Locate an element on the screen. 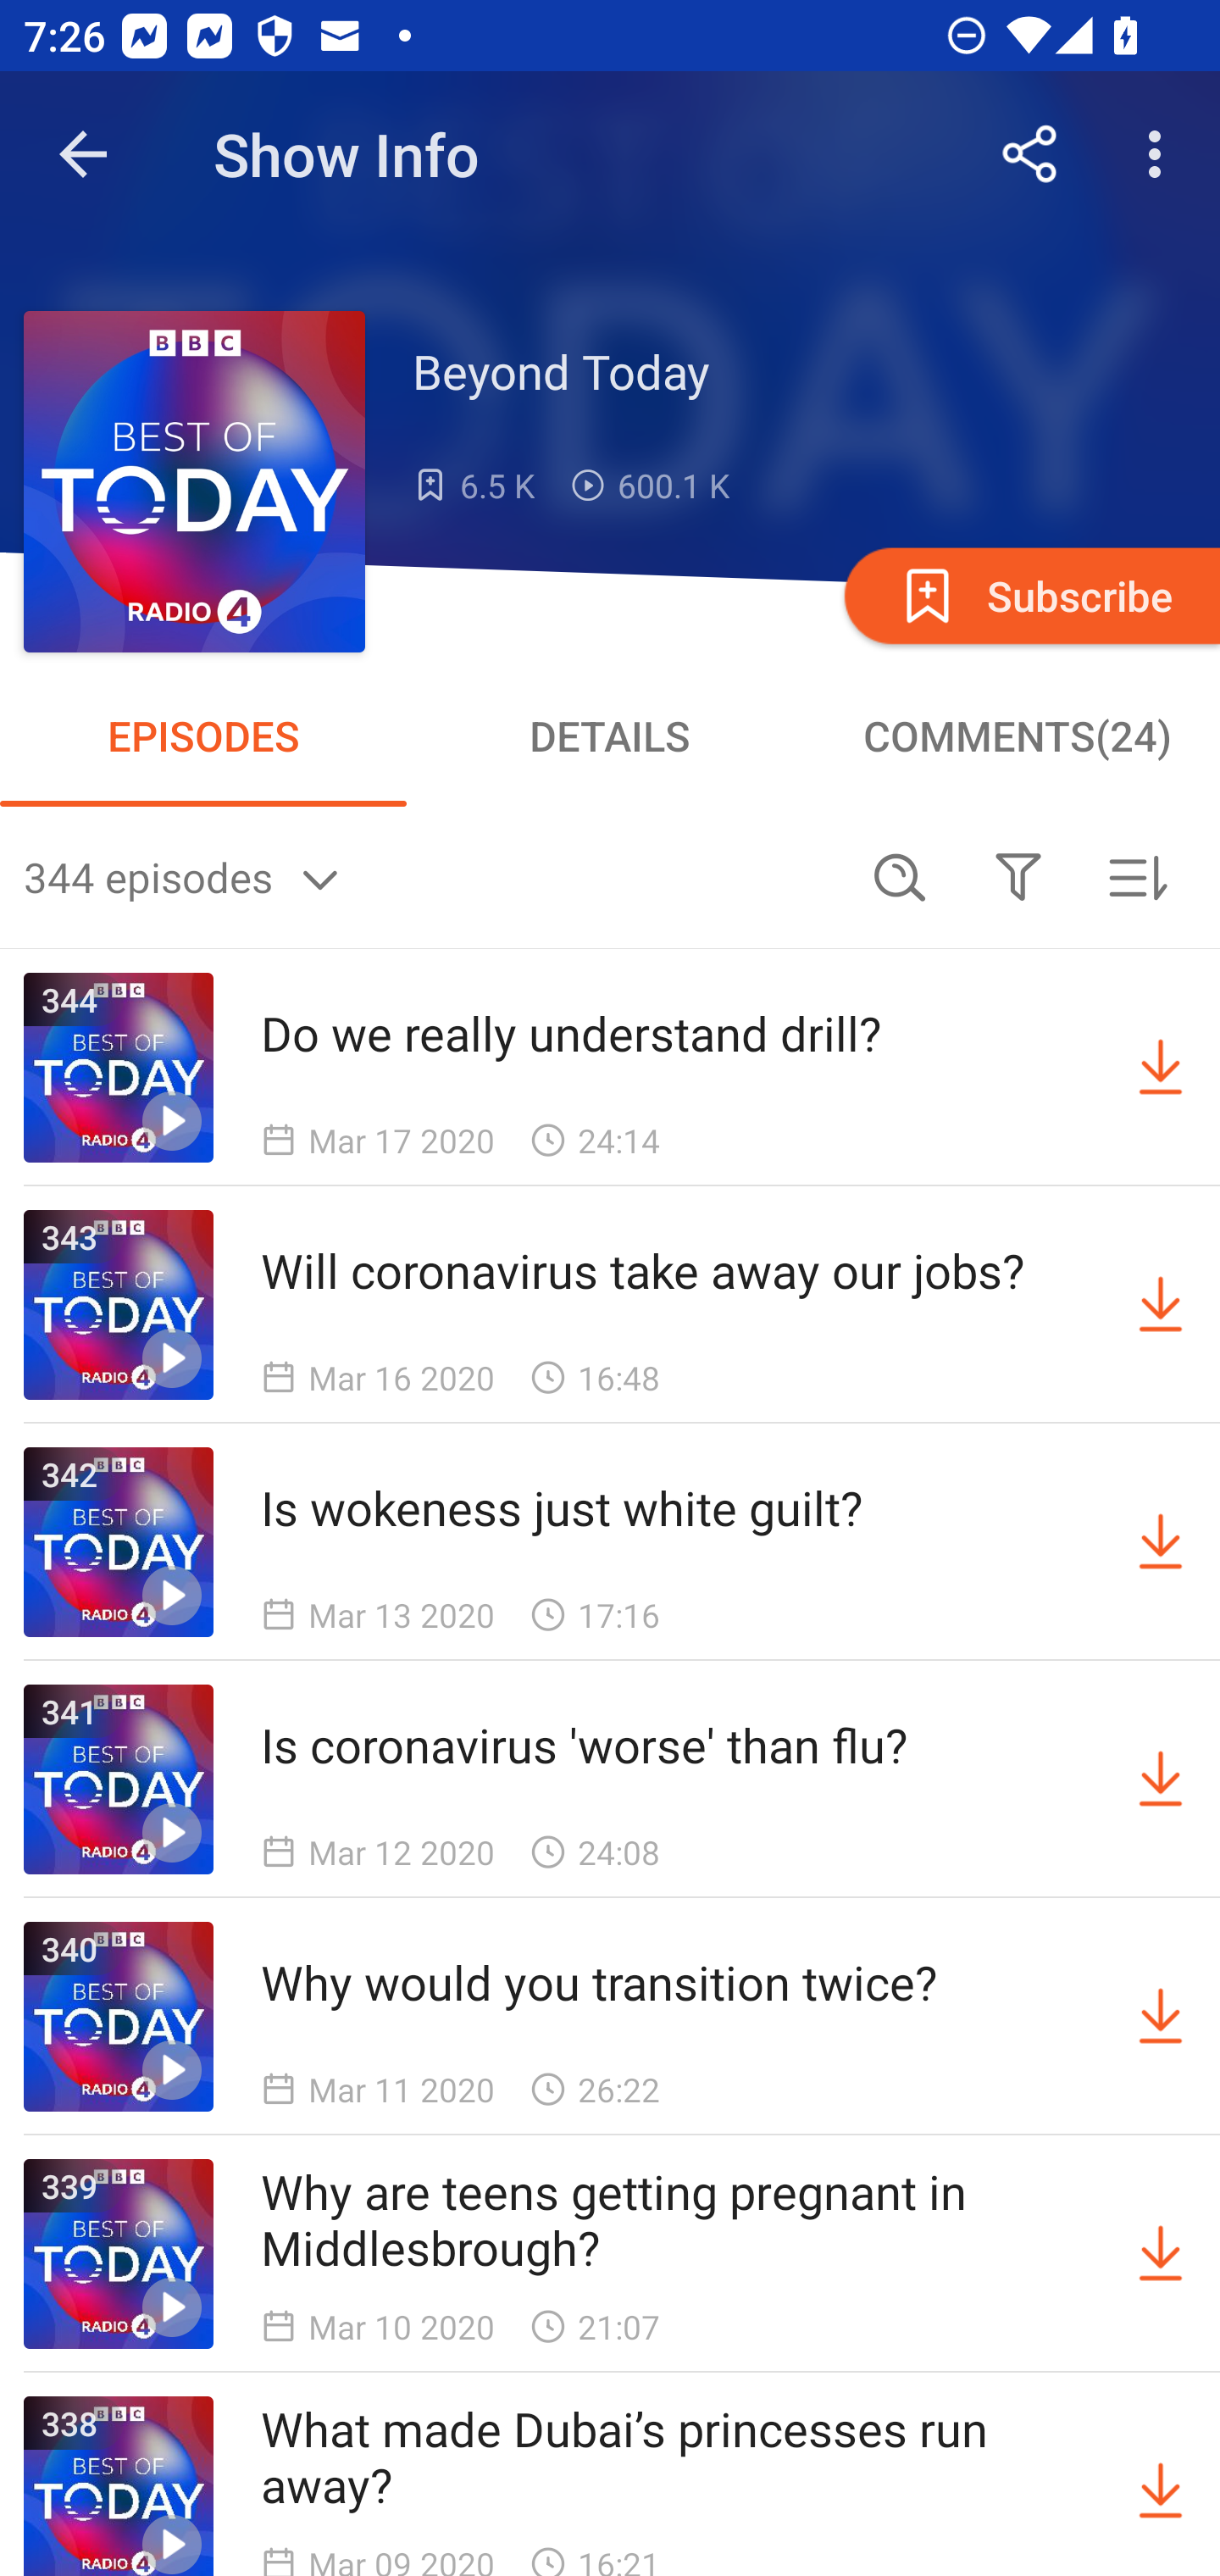  Download is located at coordinates (1161, 2486).